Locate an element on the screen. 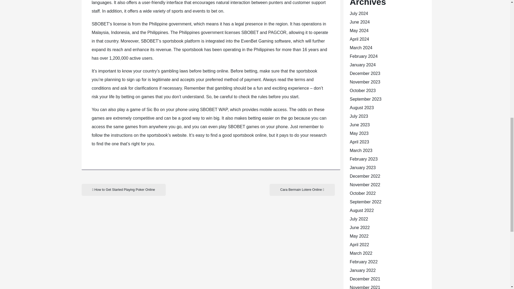 The image size is (514, 289). May 2024 is located at coordinates (359, 31).